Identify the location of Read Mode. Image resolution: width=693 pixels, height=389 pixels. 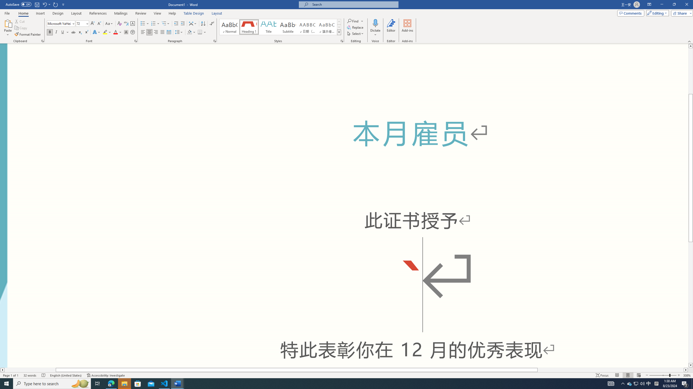
(617, 375).